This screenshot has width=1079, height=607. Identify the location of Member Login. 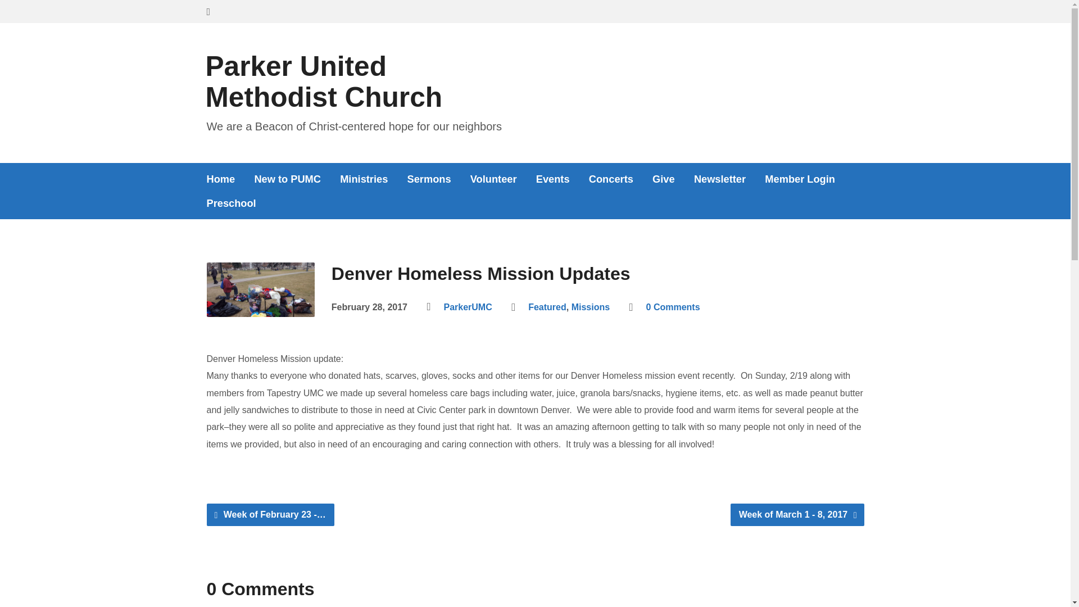
(800, 179).